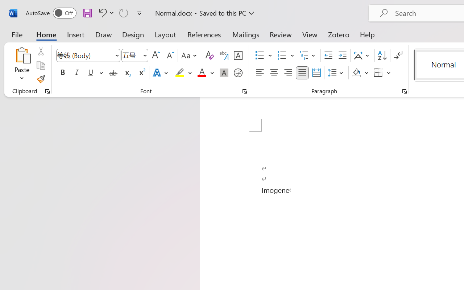 The image size is (464, 290). I want to click on Can't Repeat, so click(124, 13).